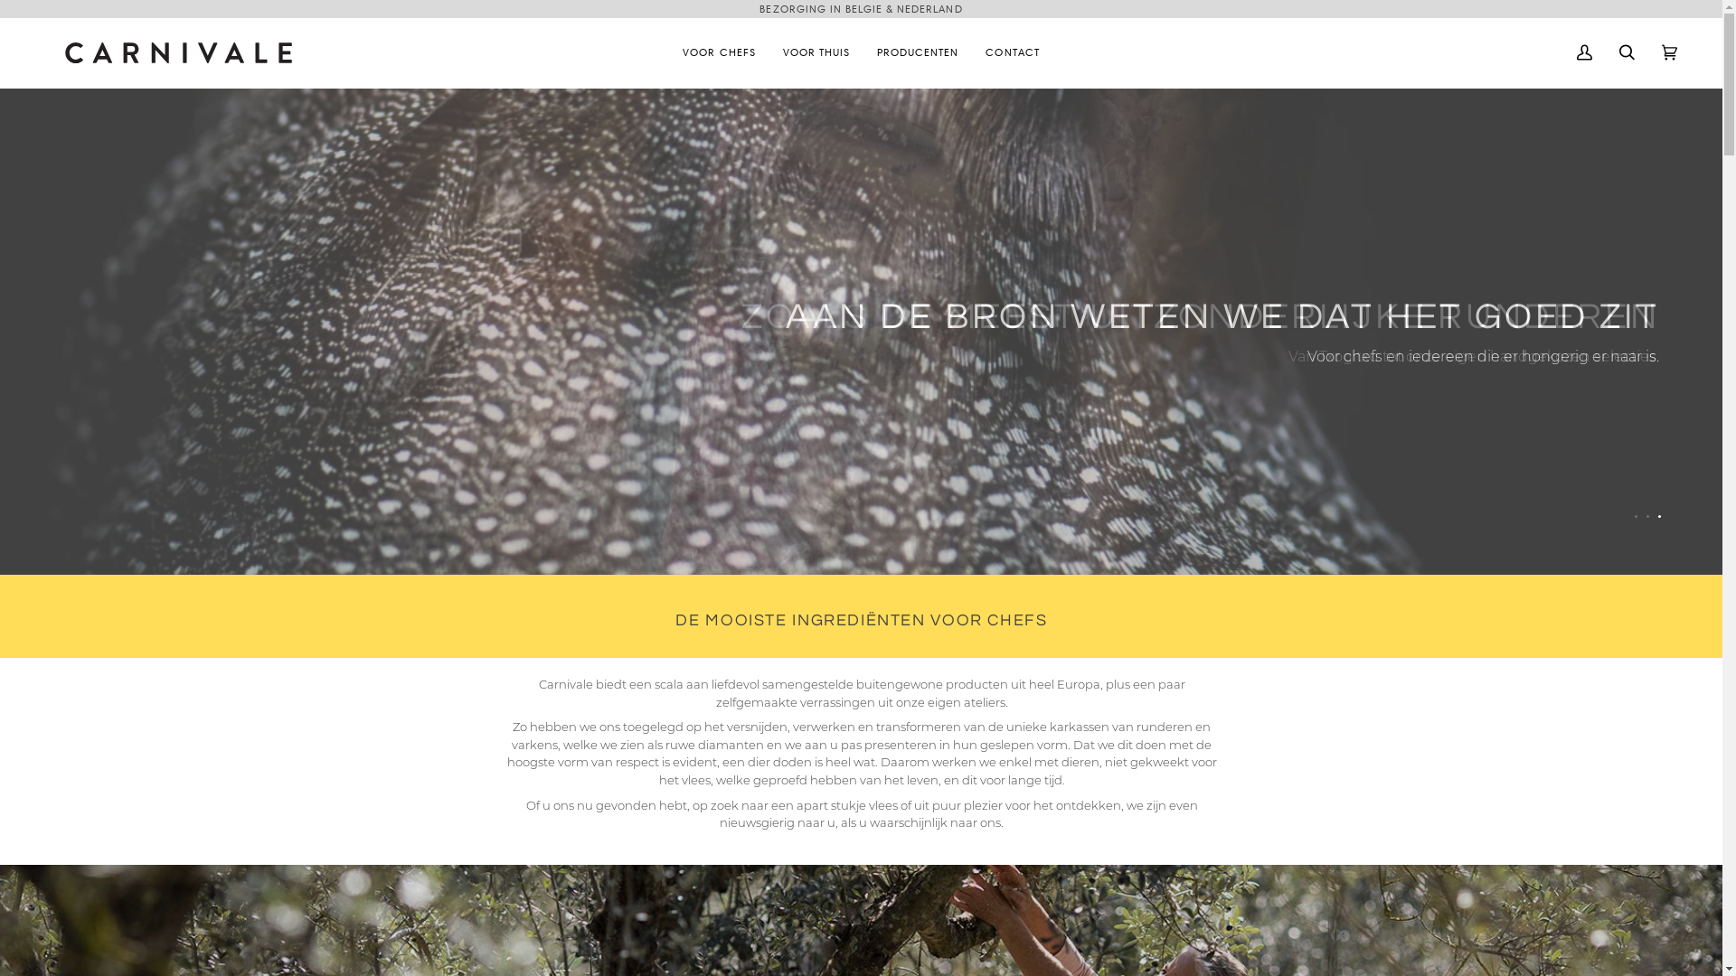 Image resolution: width=1736 pixels, height=976 pixels. I want to click on Zoek, so click(1627, 52).